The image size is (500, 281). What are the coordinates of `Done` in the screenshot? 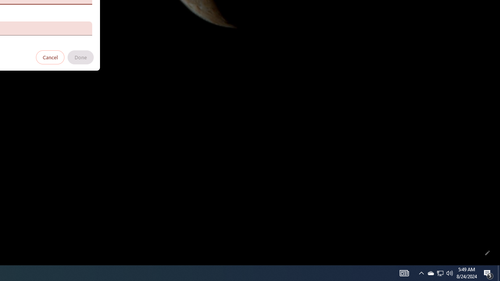 It's located at (80, 57).